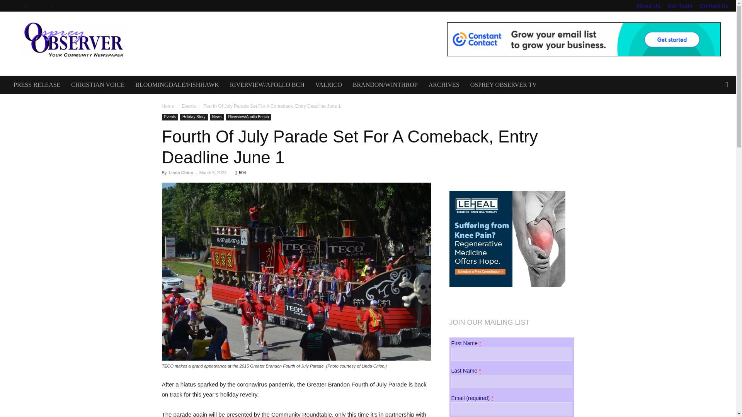 Image resolution: width=742 pixels, height=417 pixels. I want to click on About Us, so click(648, 5).